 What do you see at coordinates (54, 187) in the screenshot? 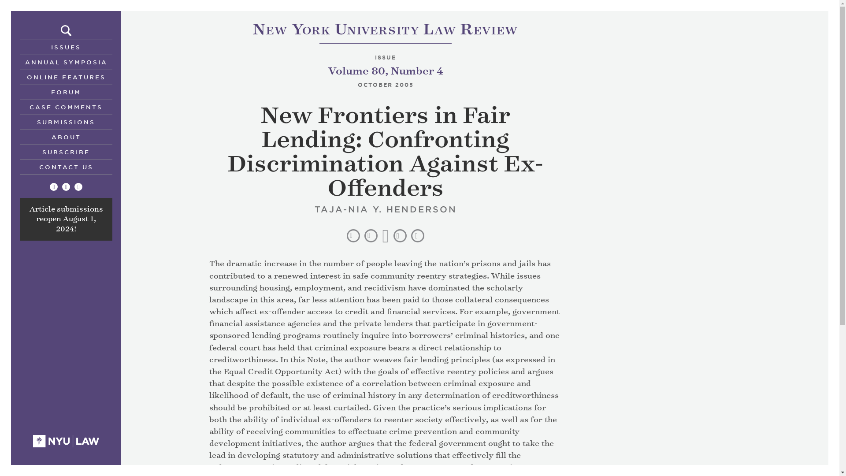
I see `Twitter` at bounding box center [54, 187].